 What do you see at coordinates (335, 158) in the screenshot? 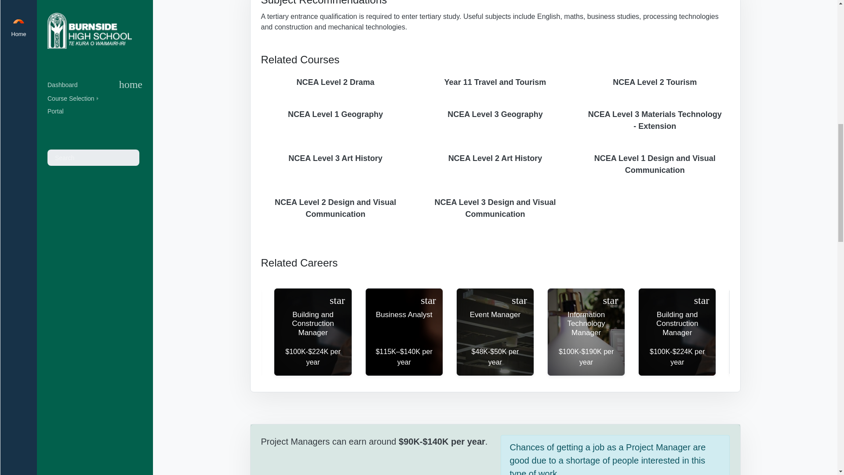
I see `NCEA Level 3 Art History` at bounding box center [335, 158].